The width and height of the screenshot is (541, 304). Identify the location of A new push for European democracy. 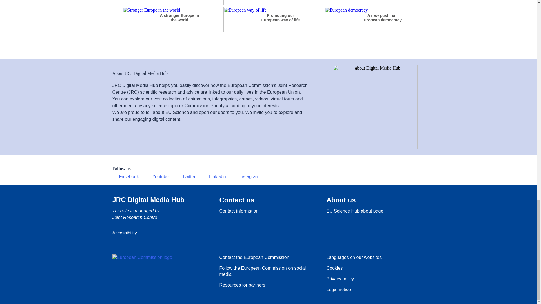
(369, 31).